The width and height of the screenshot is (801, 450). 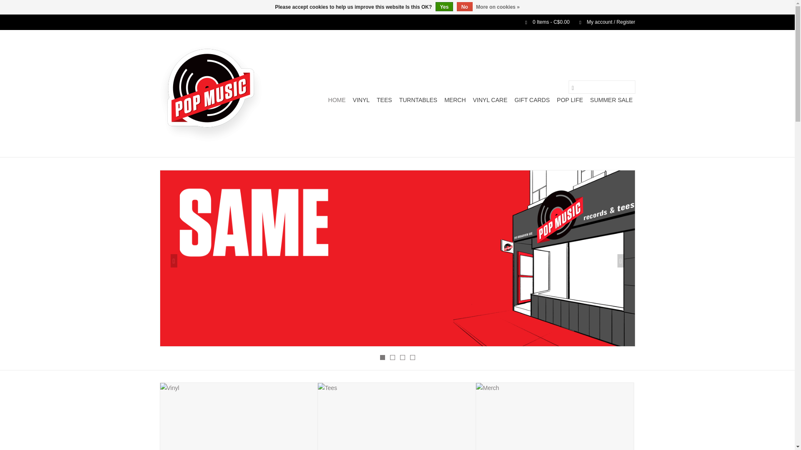 I want to click on Pop Music: The Most Popular Records, so click(x=210, y=93).